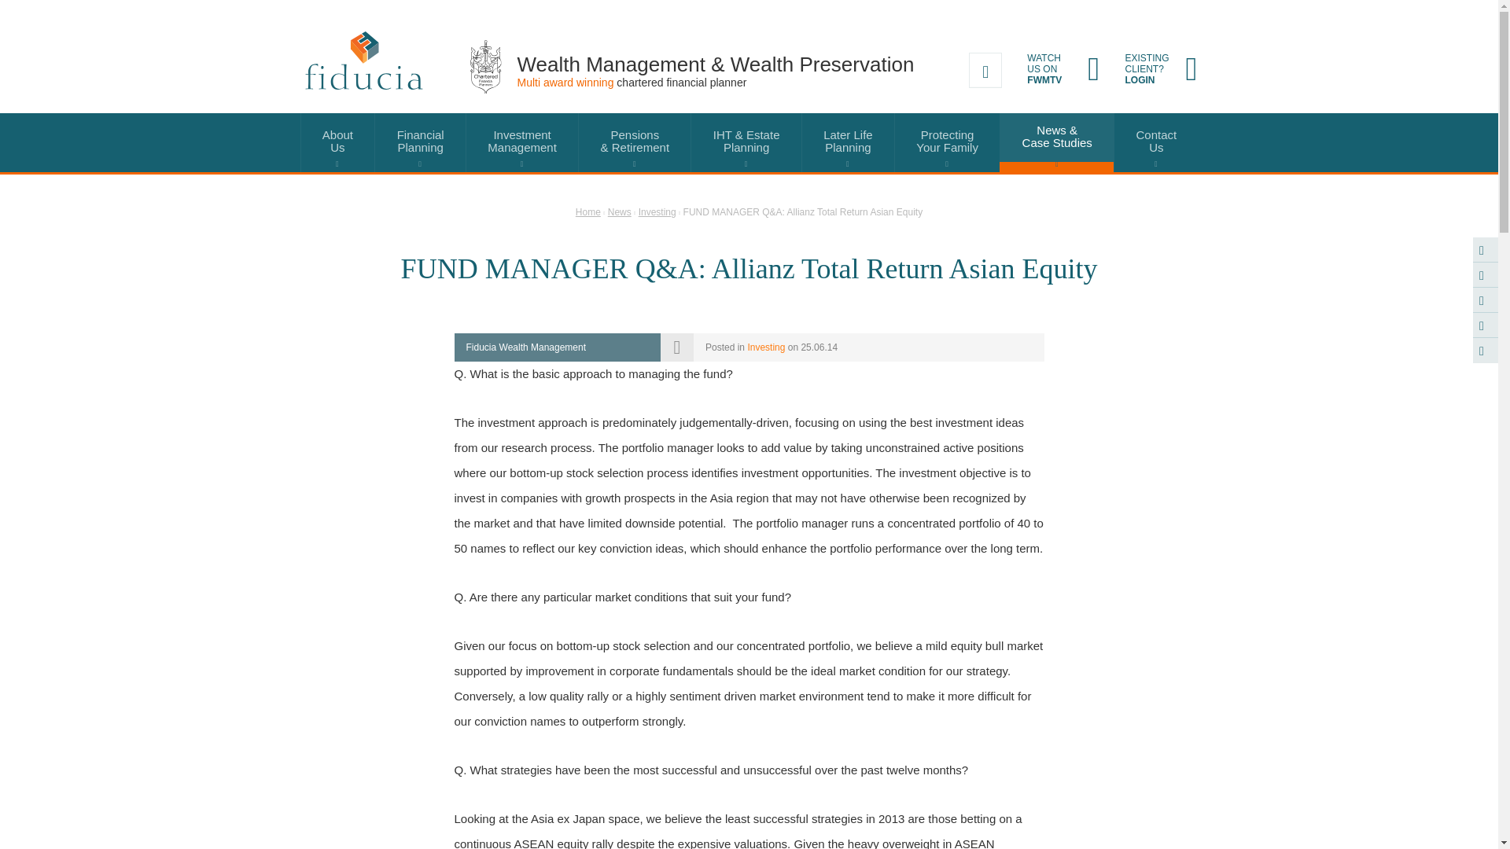 This screenshot has width=1510, height=849. I want to click on WATCH US ON FWMTV, so click(337, 142).